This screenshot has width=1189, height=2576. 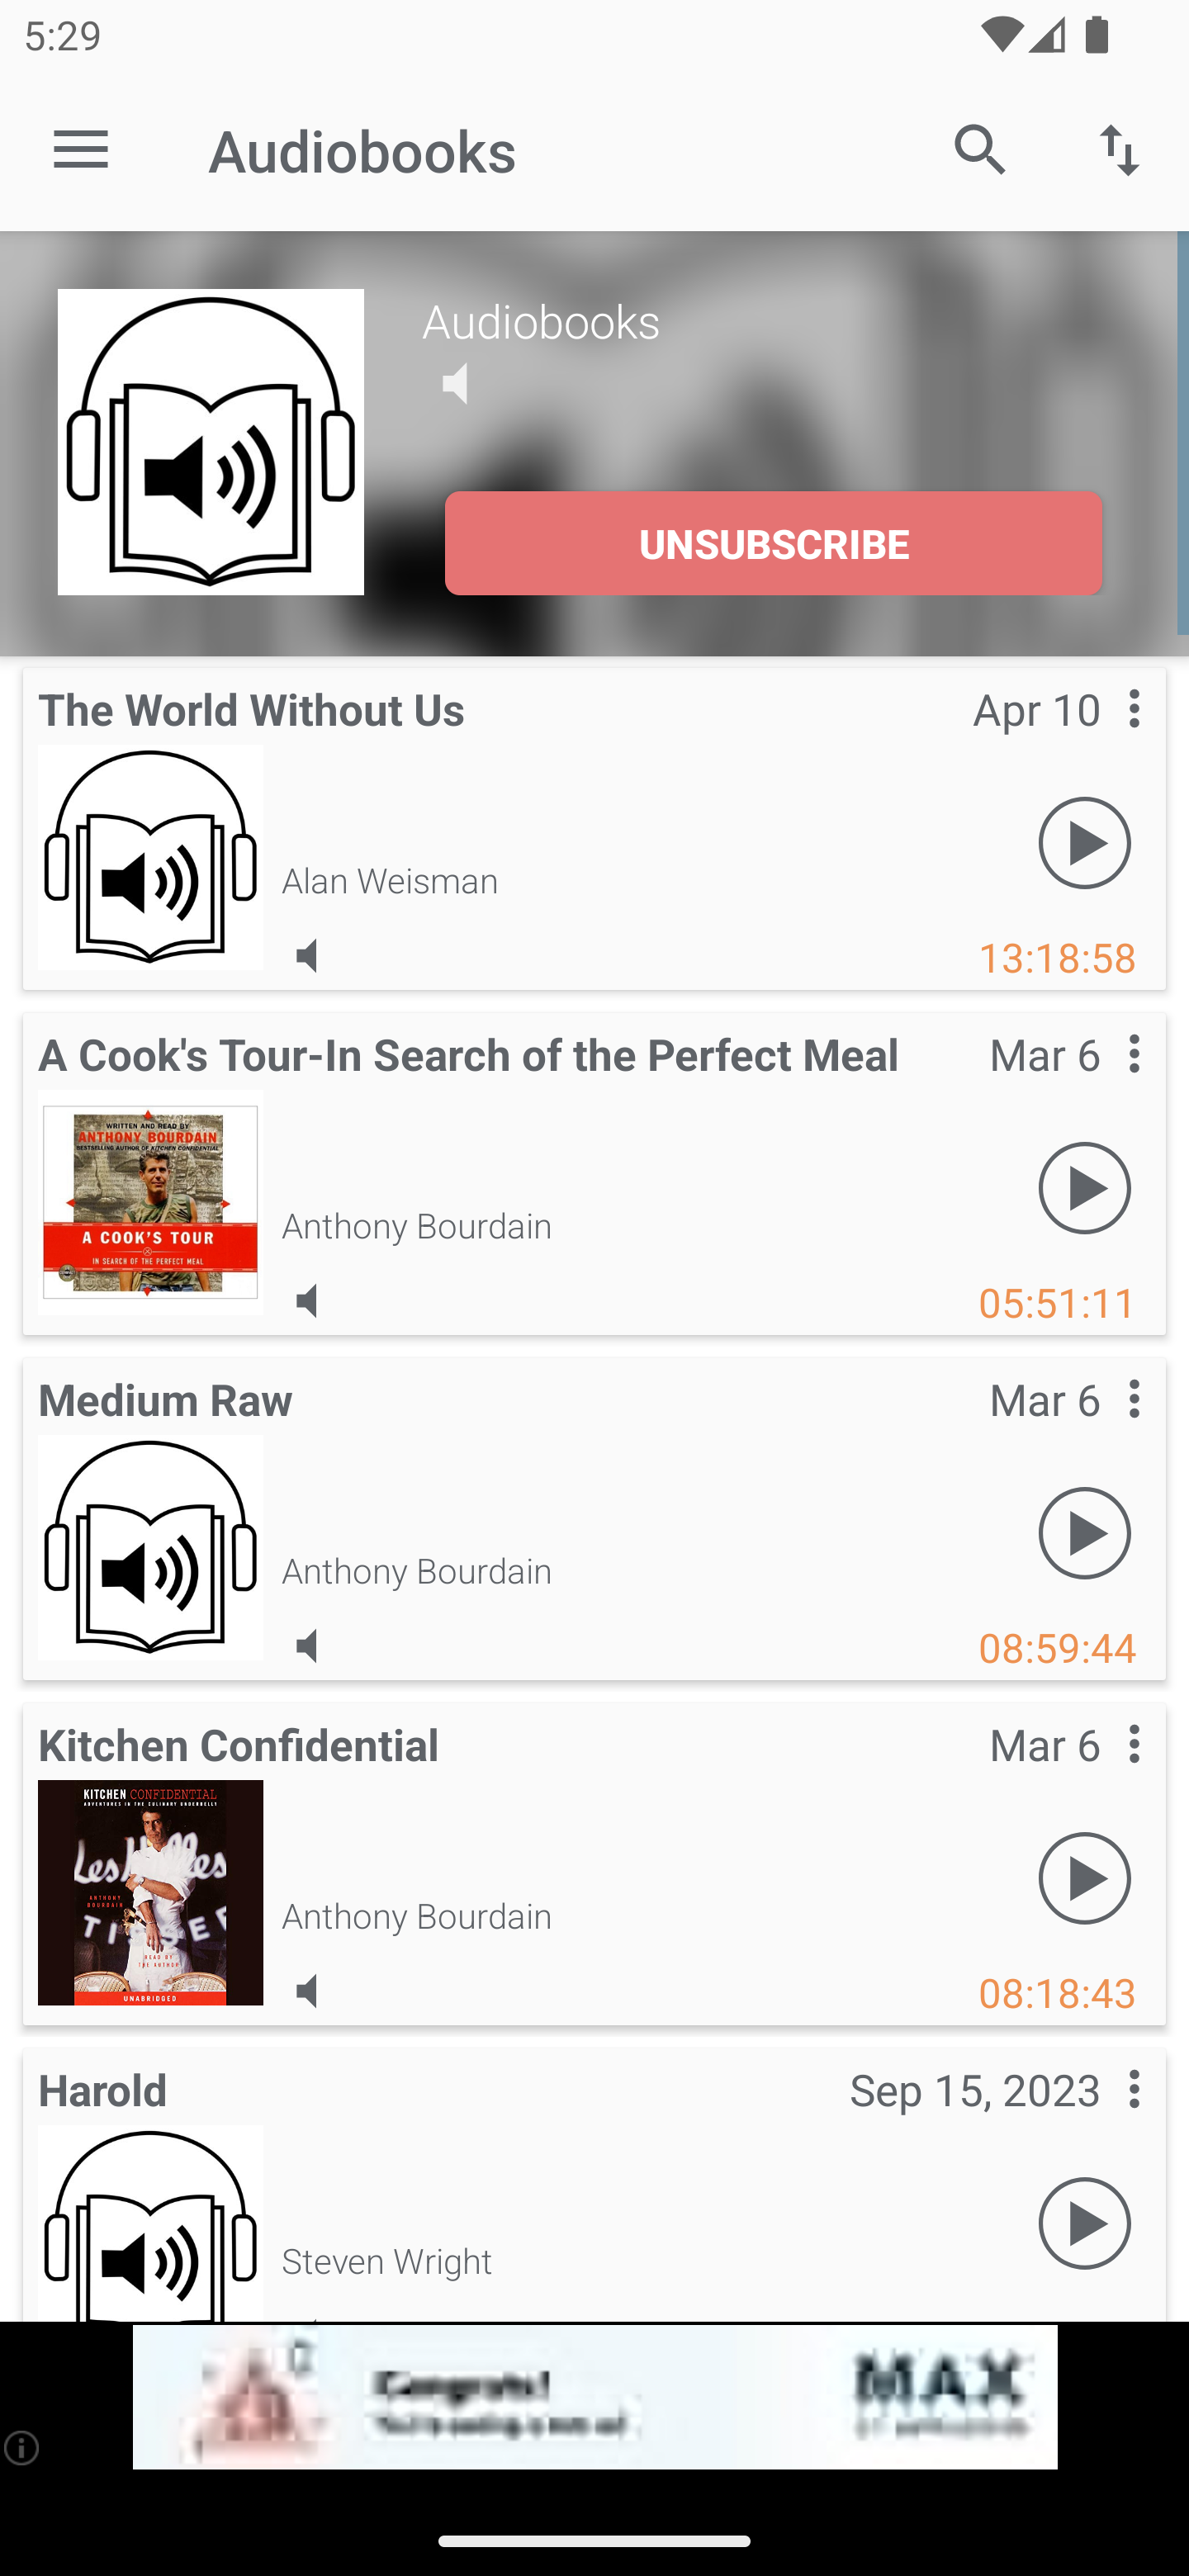 What do you see at coordinates (1085, 2224) in the screenshot?
I see `Play` at bounding box center [1085, 2224].